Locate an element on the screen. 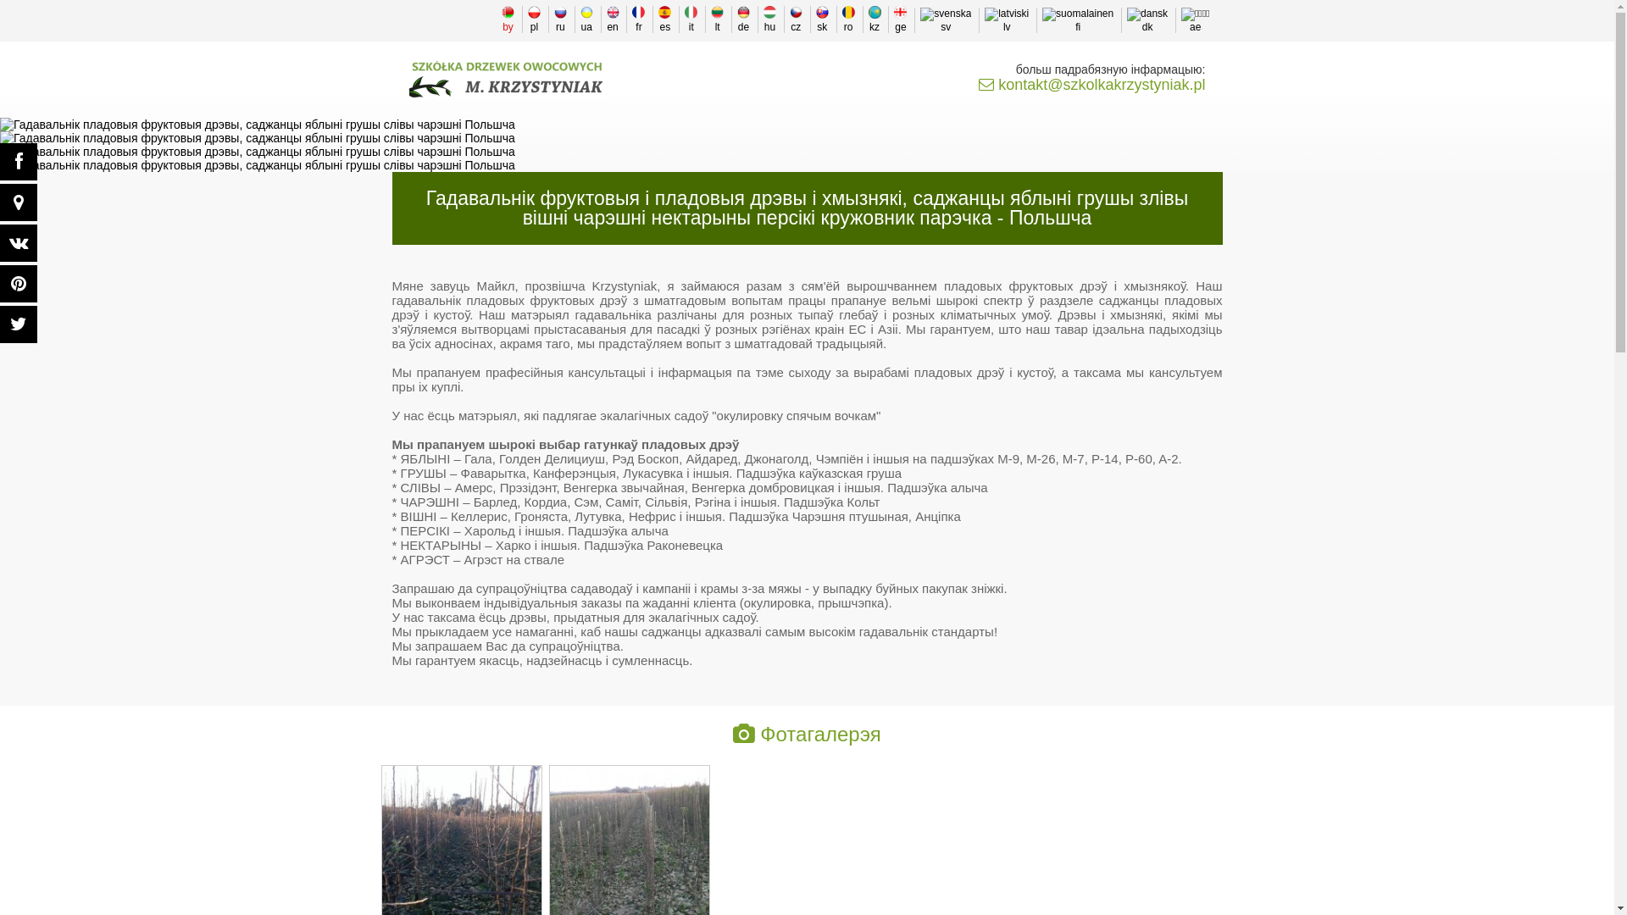 Image resolution: width=1627 pixels, height=915 pixels. es is located at coordinates (664, 19).